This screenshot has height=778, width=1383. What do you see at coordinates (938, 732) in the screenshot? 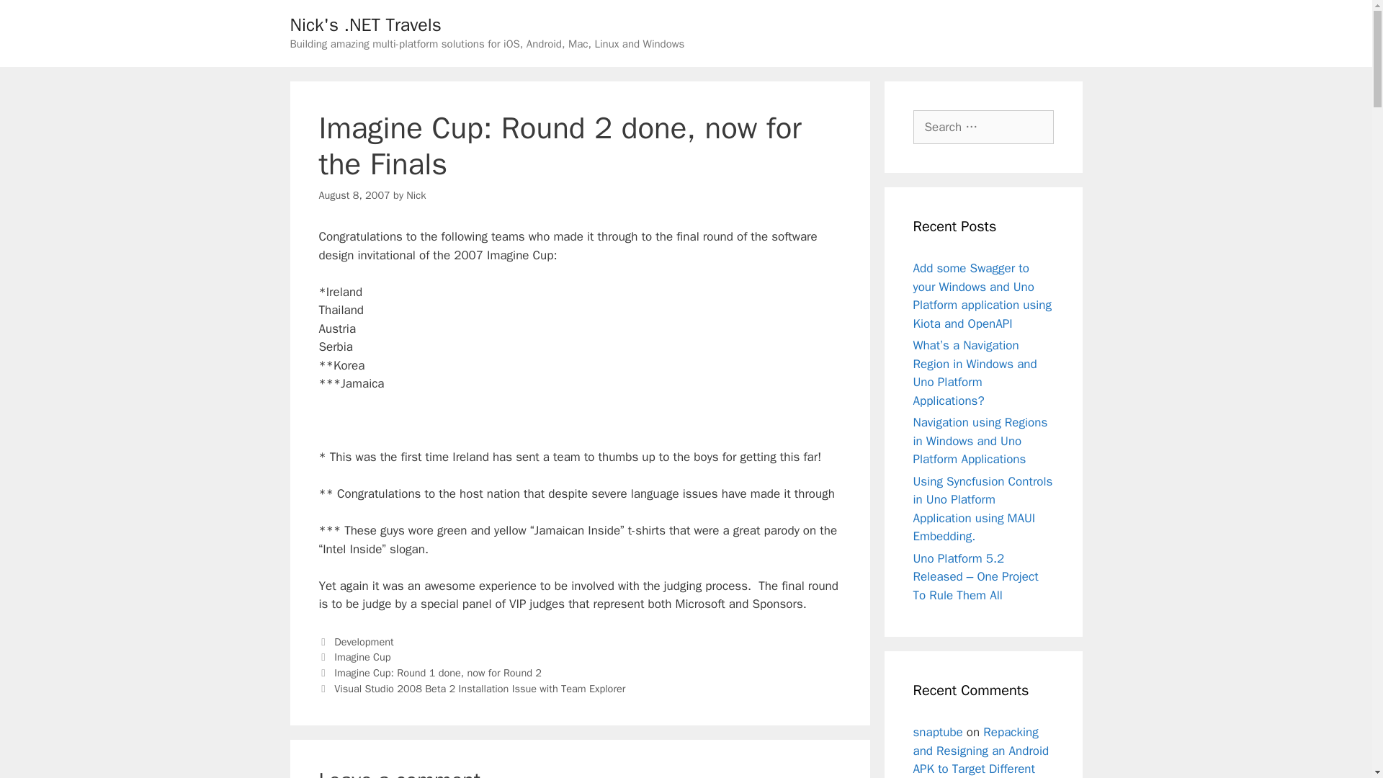
I see `snaptube` at bounding box center [938, 732].